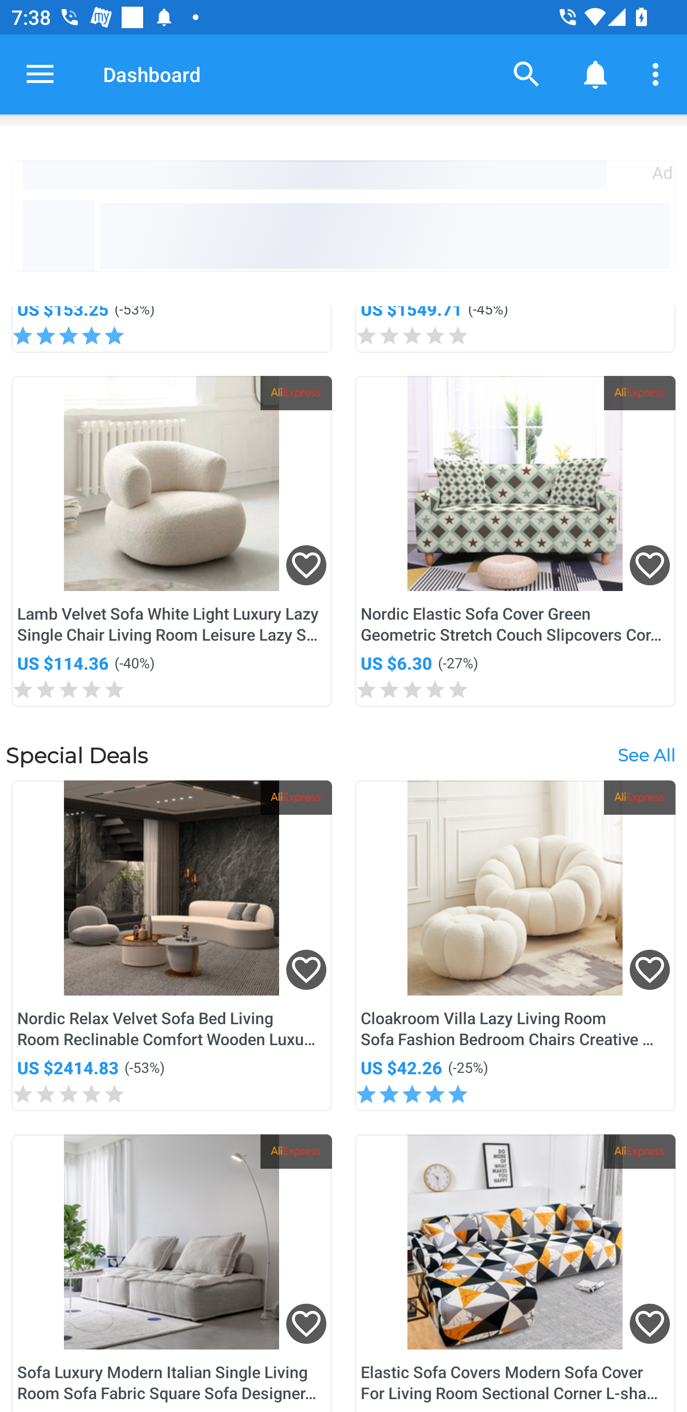 The image size is (687, 1412). What do you see at coordinates (40, 74) in the screenshot?
I see `Open navigation drawer` at bounding box center [40, 74].